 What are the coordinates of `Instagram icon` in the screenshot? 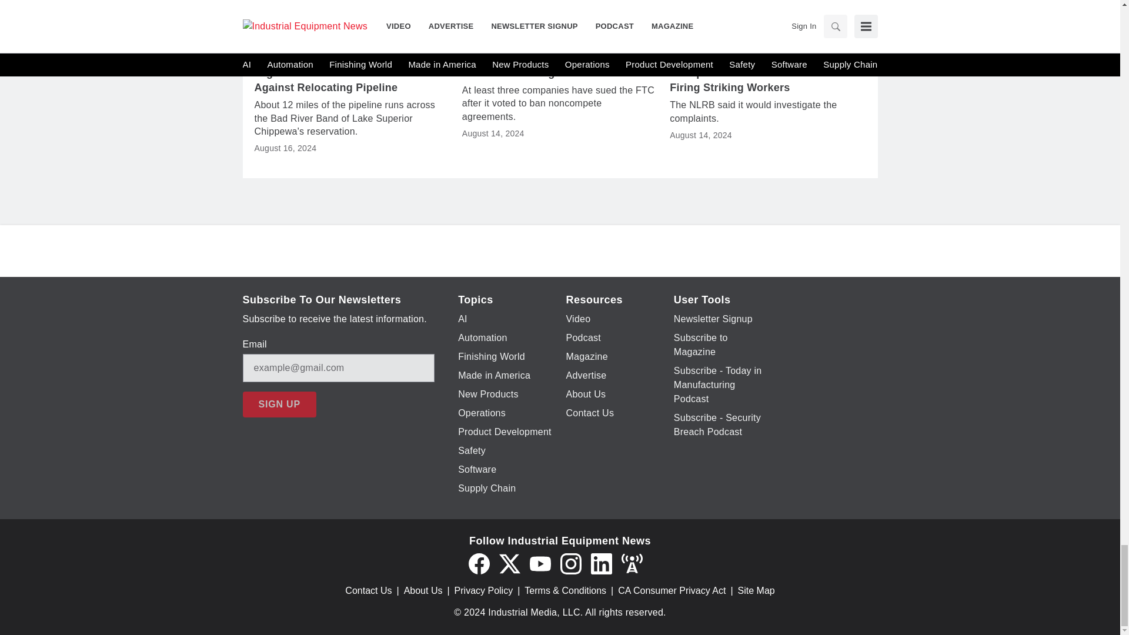 It's located at (570, 563).